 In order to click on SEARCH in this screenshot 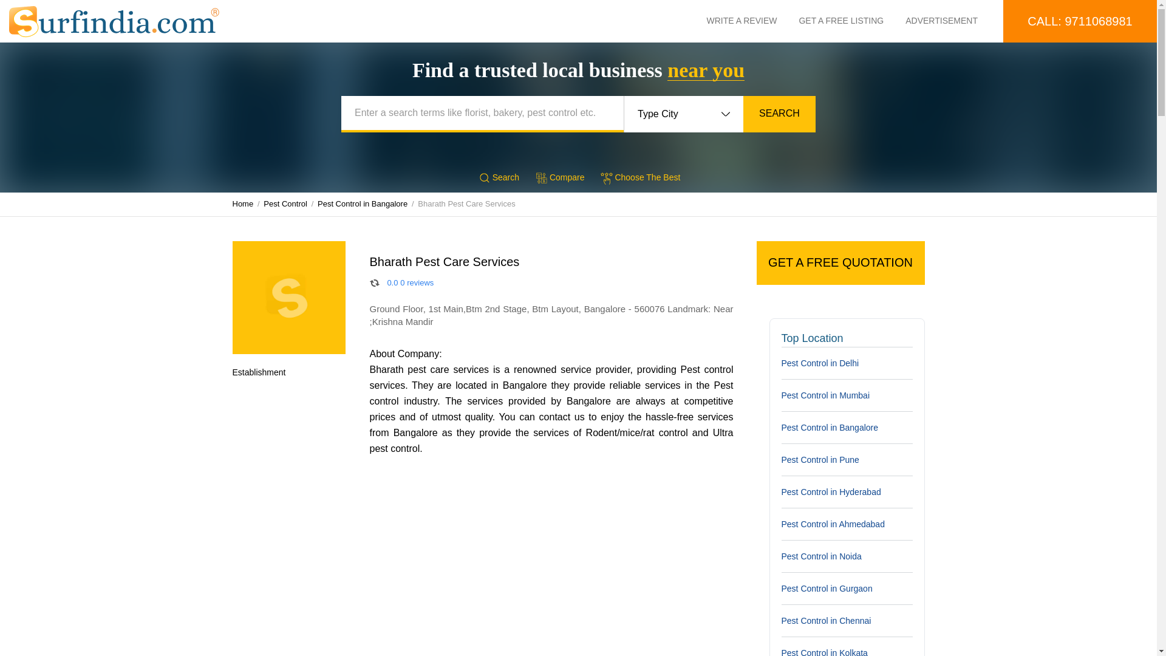, I will do `click(779, 114)`.